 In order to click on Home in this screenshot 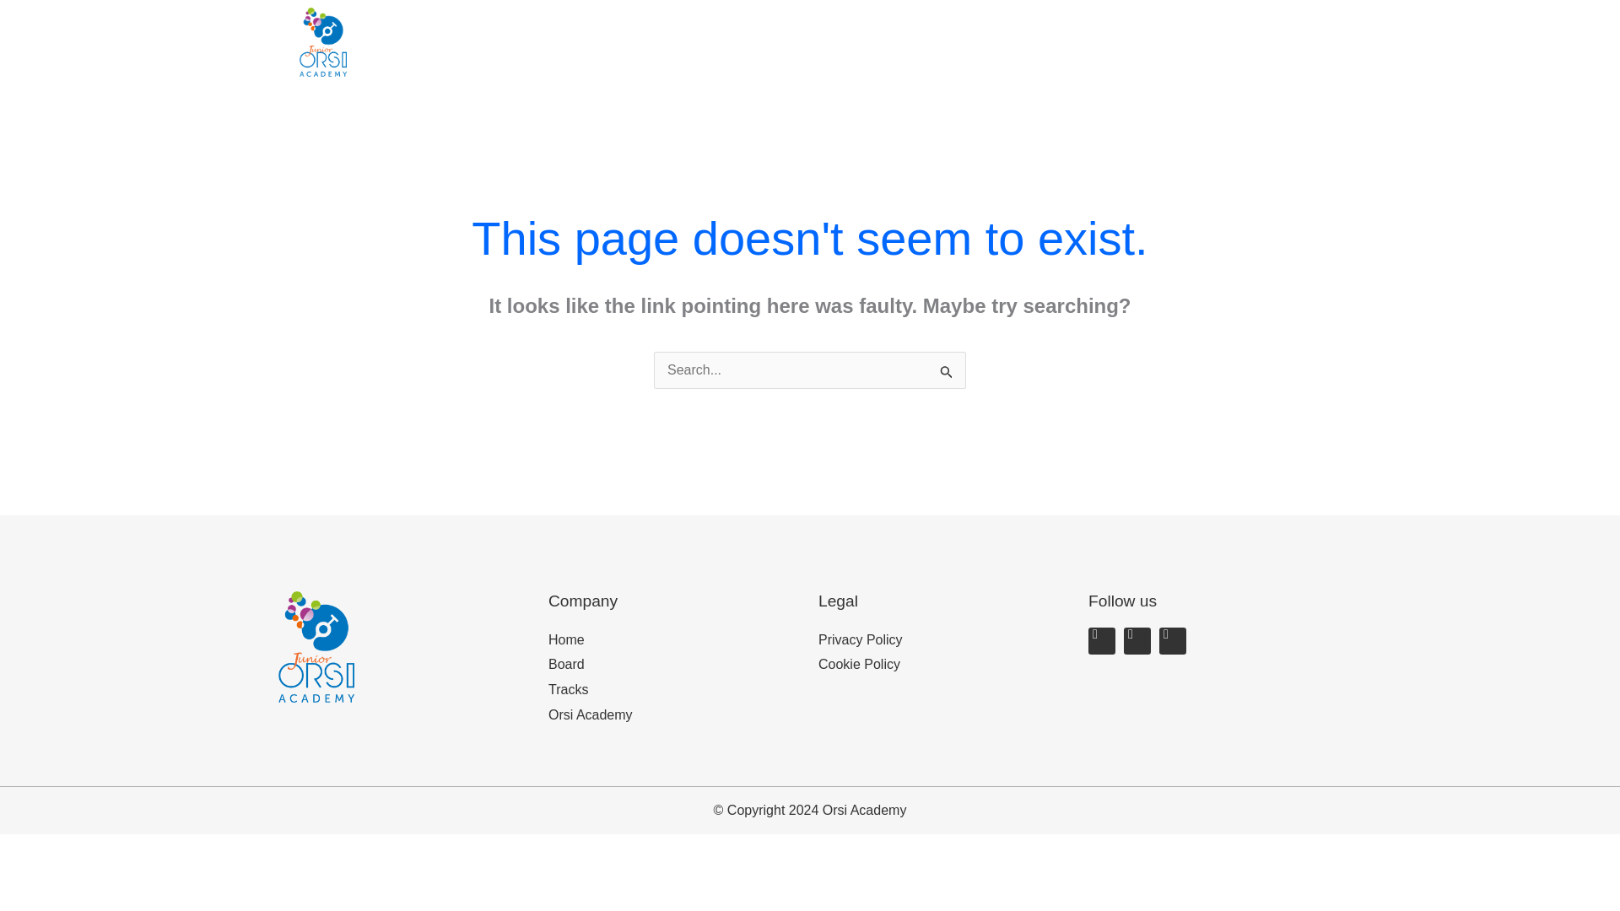, I will do `click(675, 640)`.